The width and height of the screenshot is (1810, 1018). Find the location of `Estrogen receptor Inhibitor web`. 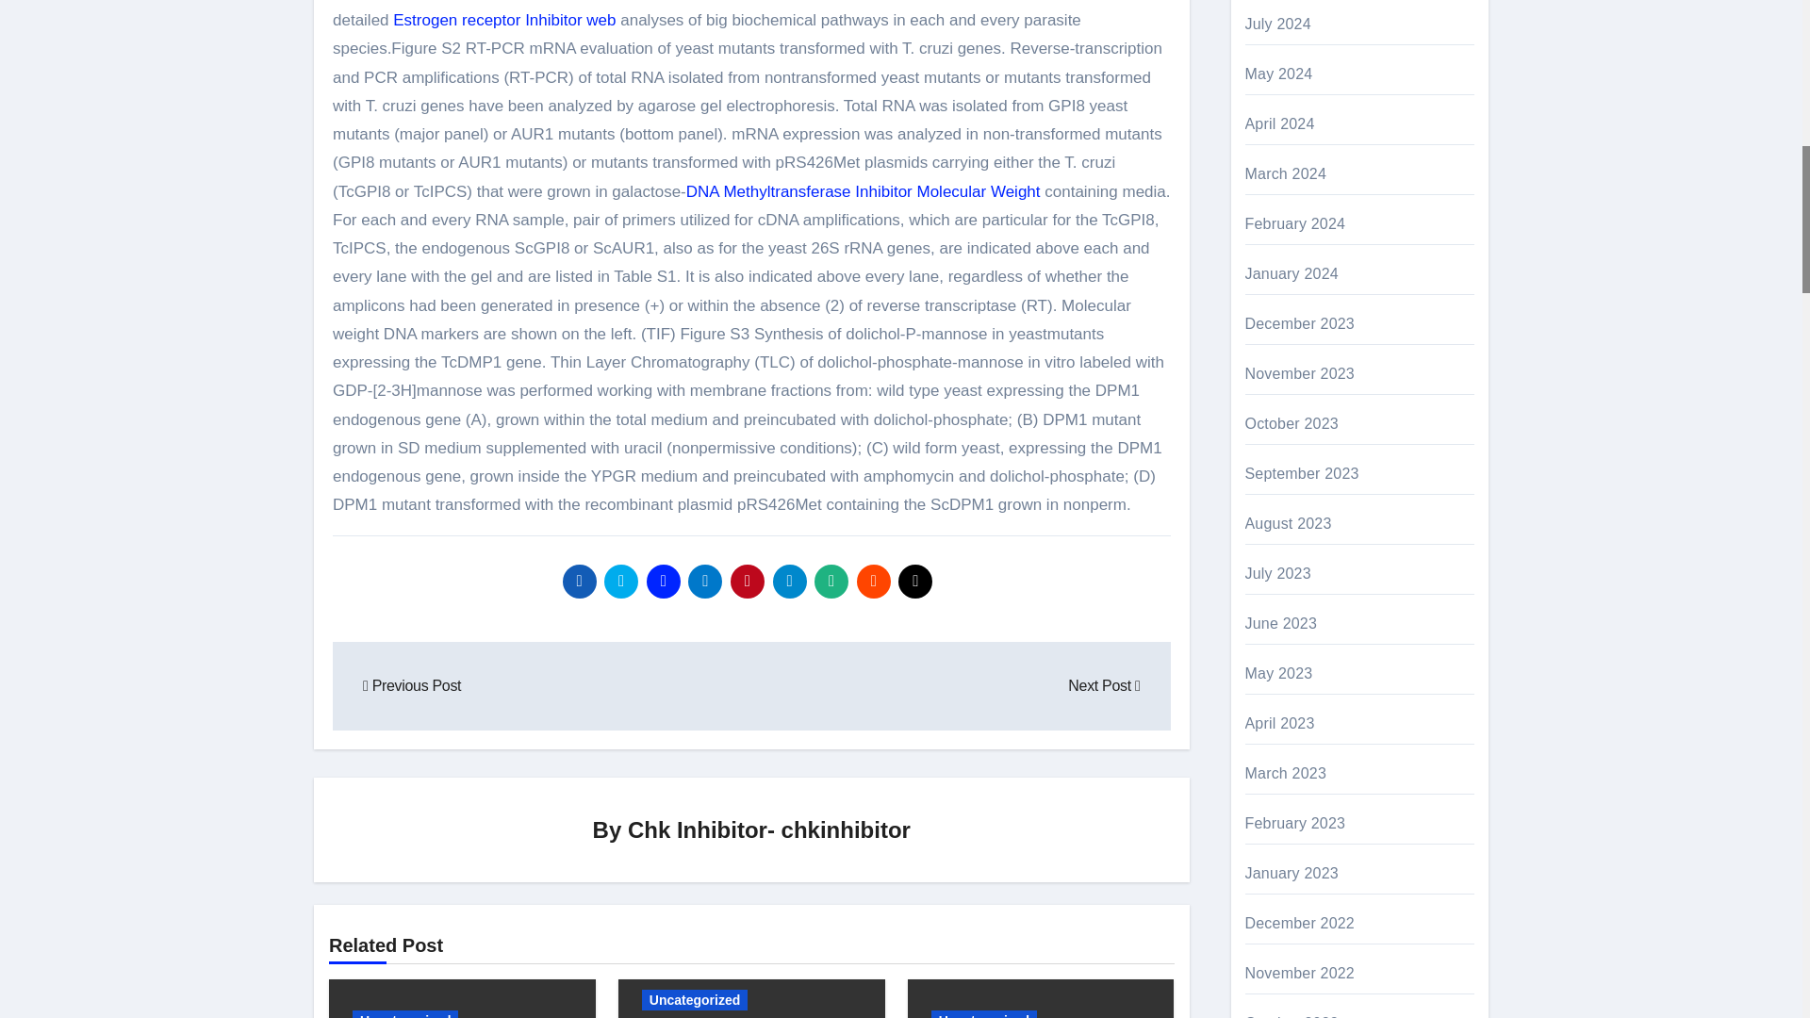

Estrogen receptor Inhibitor web is located at coordinates (503, 20).